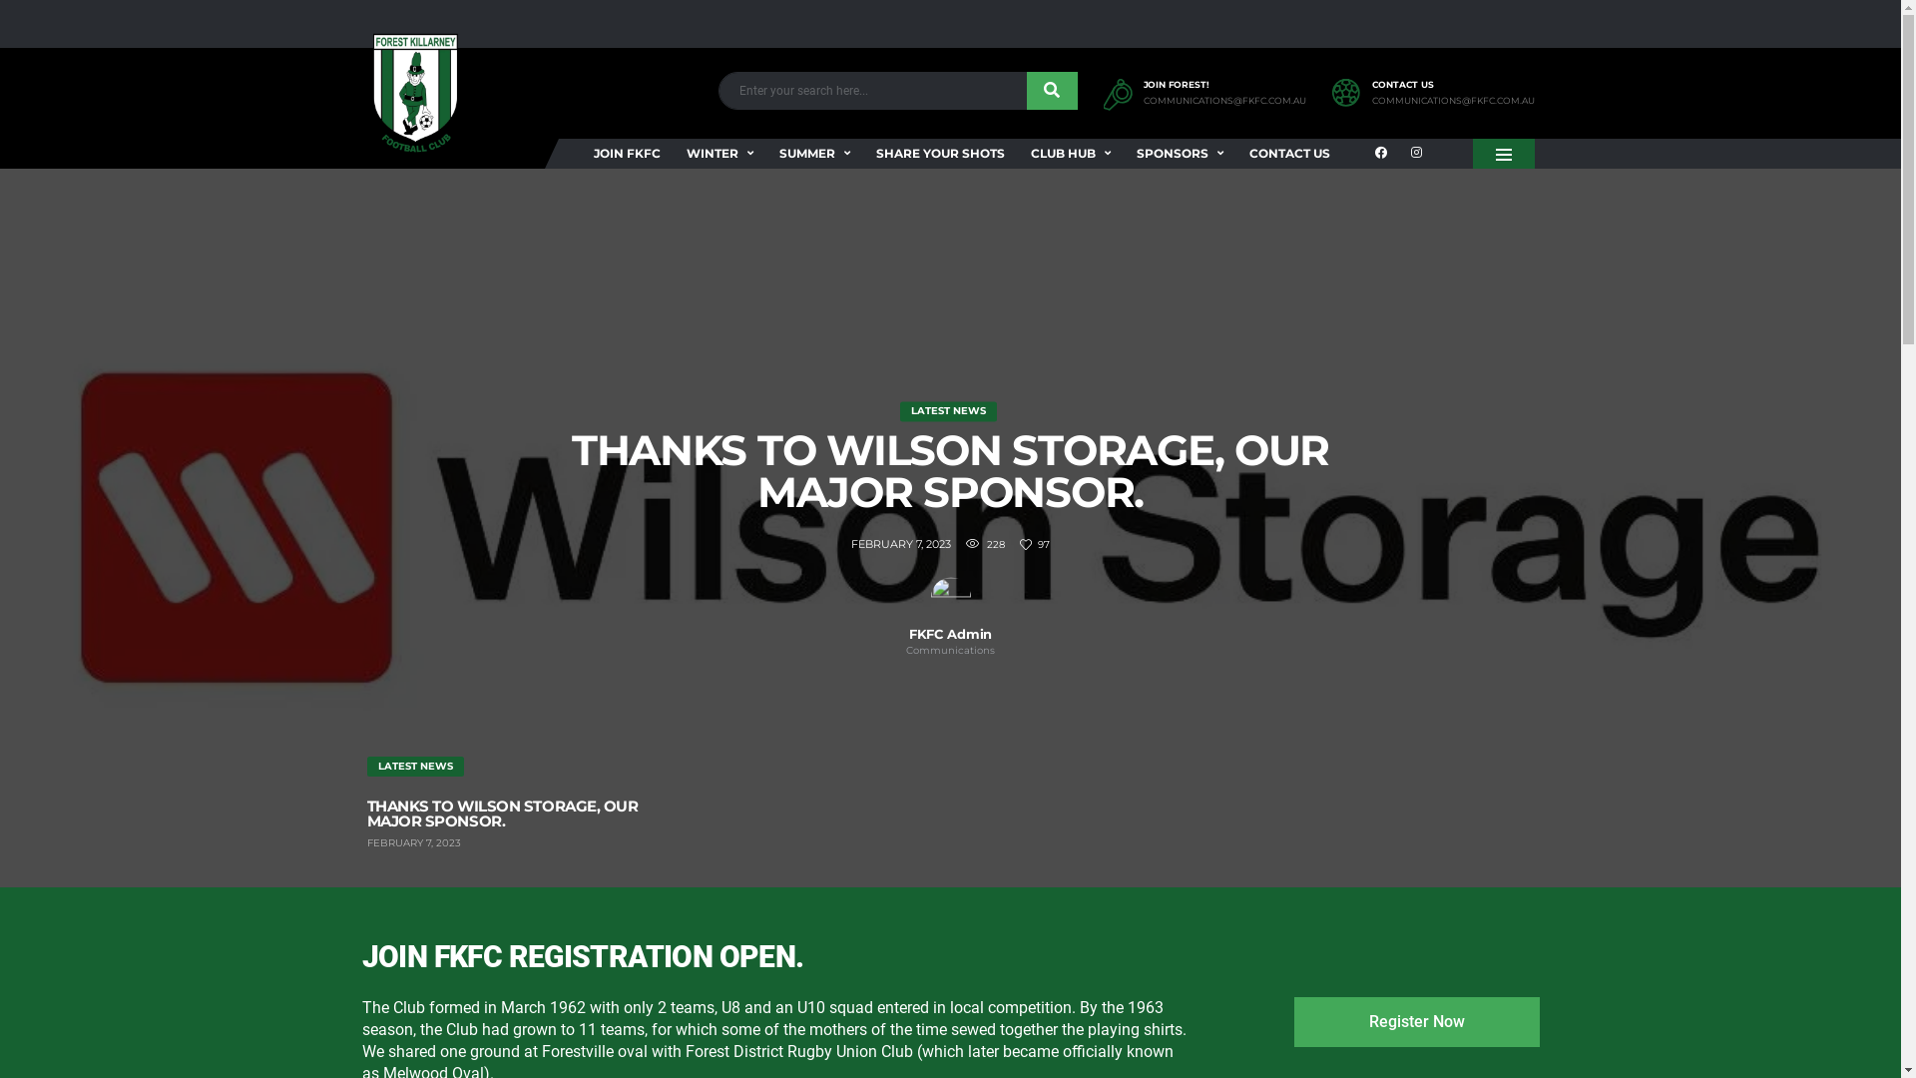 The height and width of the screenshot is (1078, 1916). Describe the element at coordinates (1416, 1022) in the screenshot. I see `Register Now` at that location.